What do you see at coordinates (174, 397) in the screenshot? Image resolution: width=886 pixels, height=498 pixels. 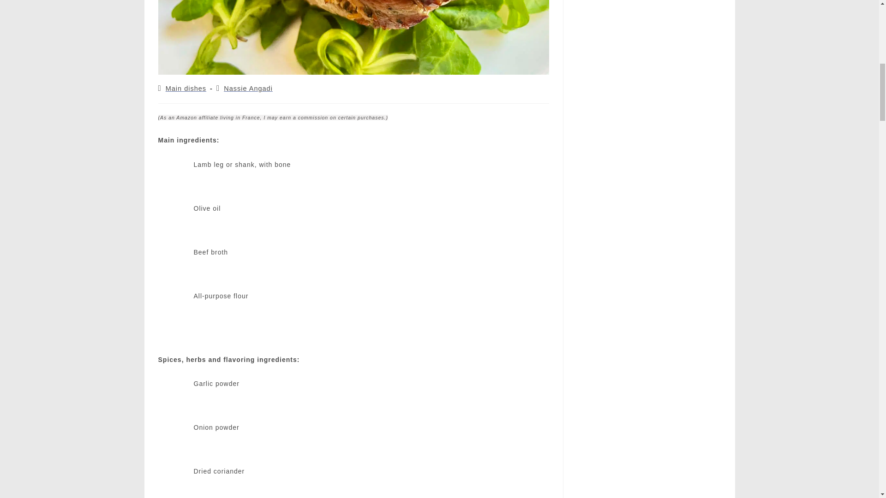 I see `Lamb roast with garlic and rosemary 6` at bounding box center [174, 397].